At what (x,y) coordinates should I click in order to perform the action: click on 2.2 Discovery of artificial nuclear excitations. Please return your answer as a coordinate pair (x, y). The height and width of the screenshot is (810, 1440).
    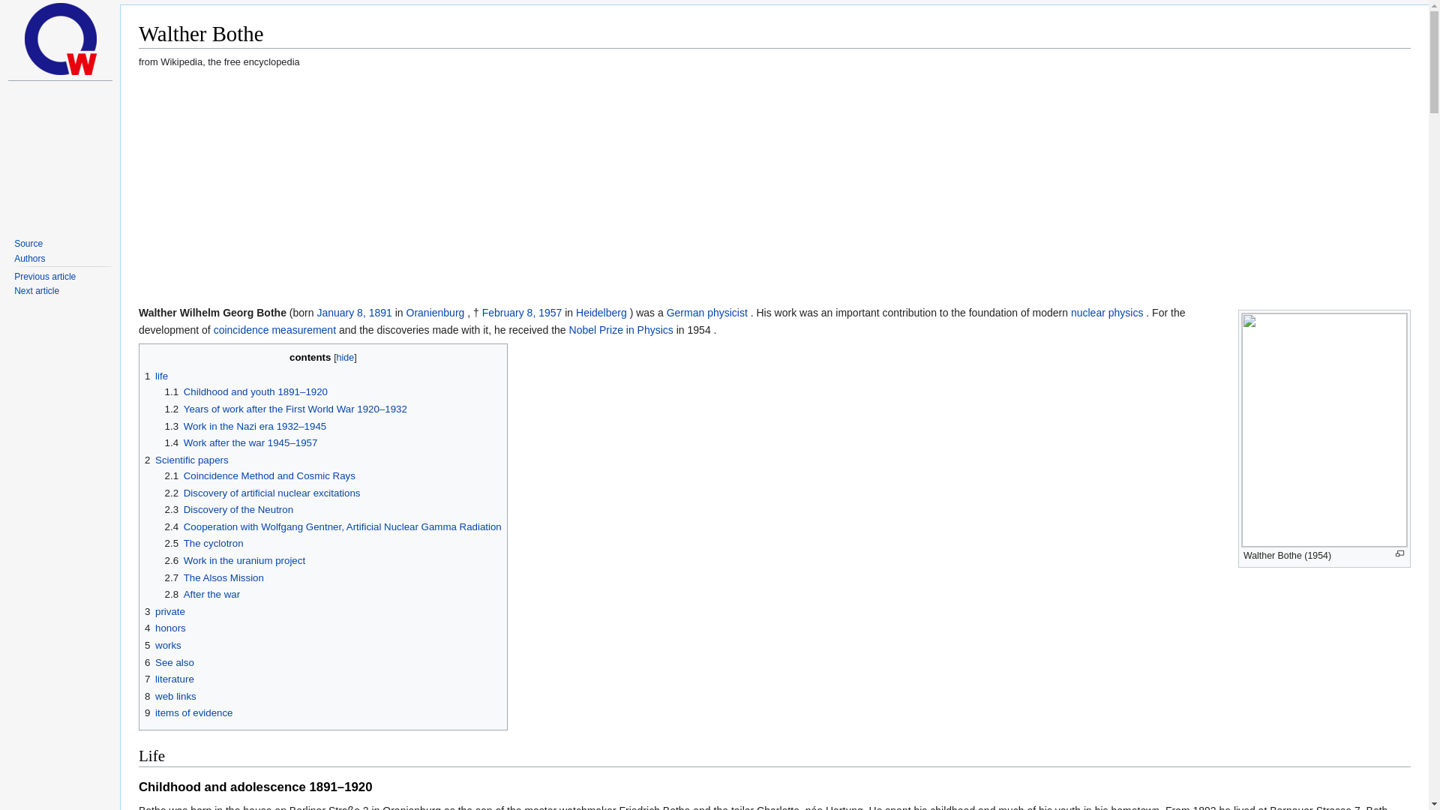
    Looking at the image, I should click on (262, 493).